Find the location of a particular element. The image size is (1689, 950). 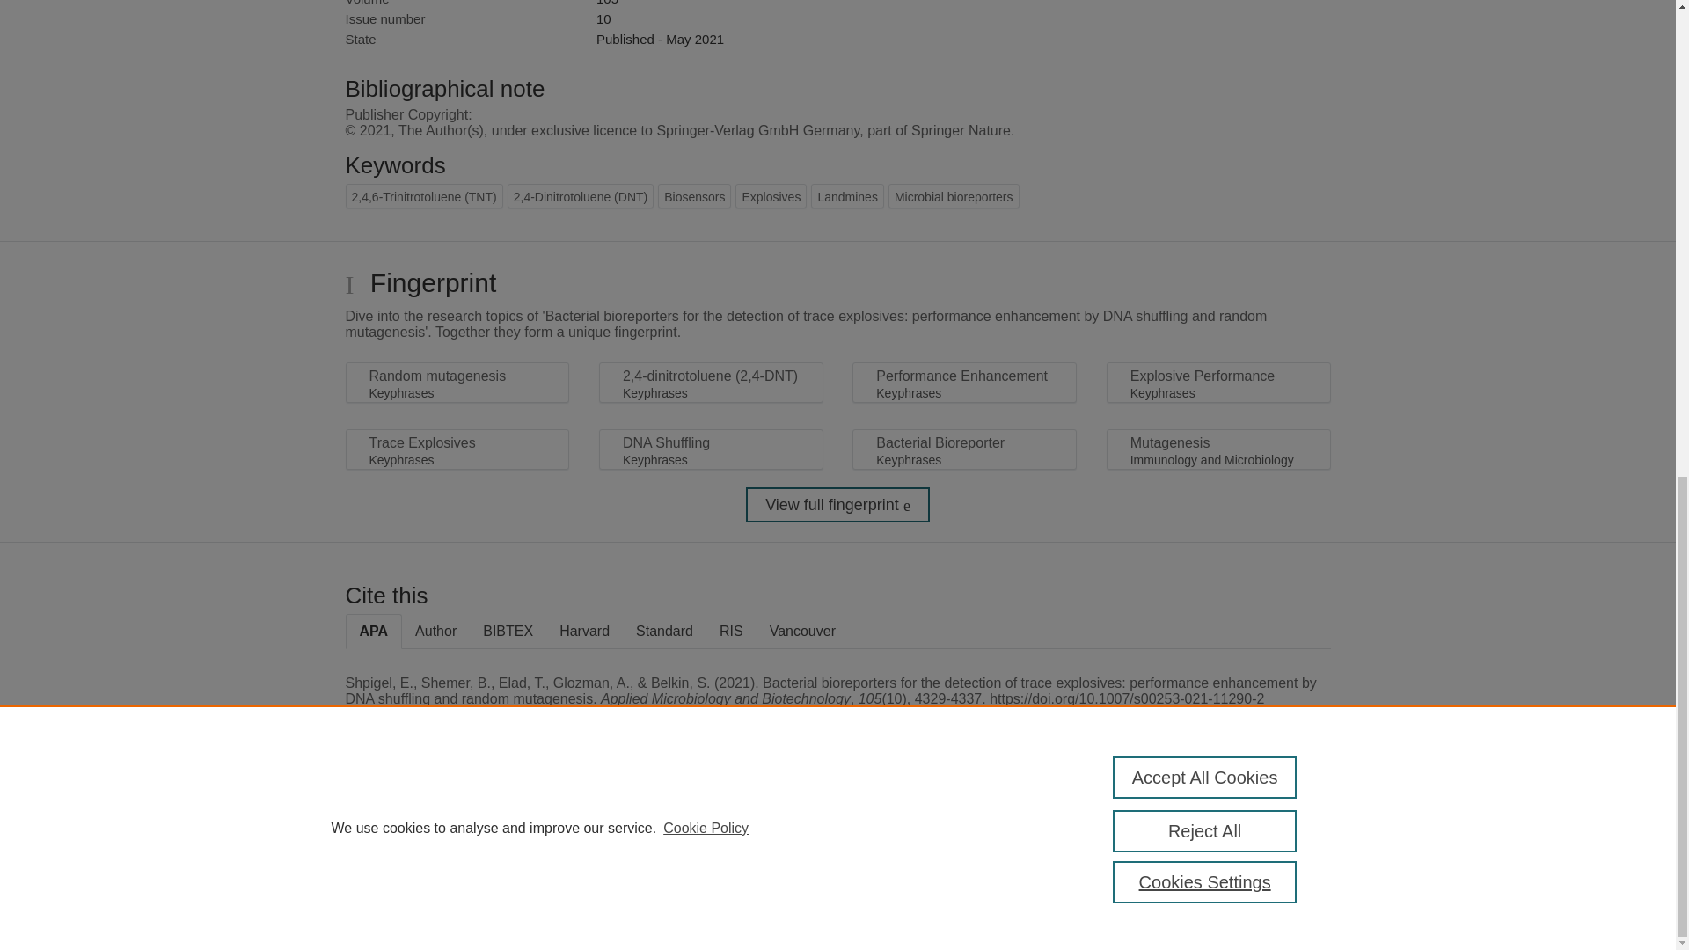

Report vulnerability is located at coordinates (1263, 866).